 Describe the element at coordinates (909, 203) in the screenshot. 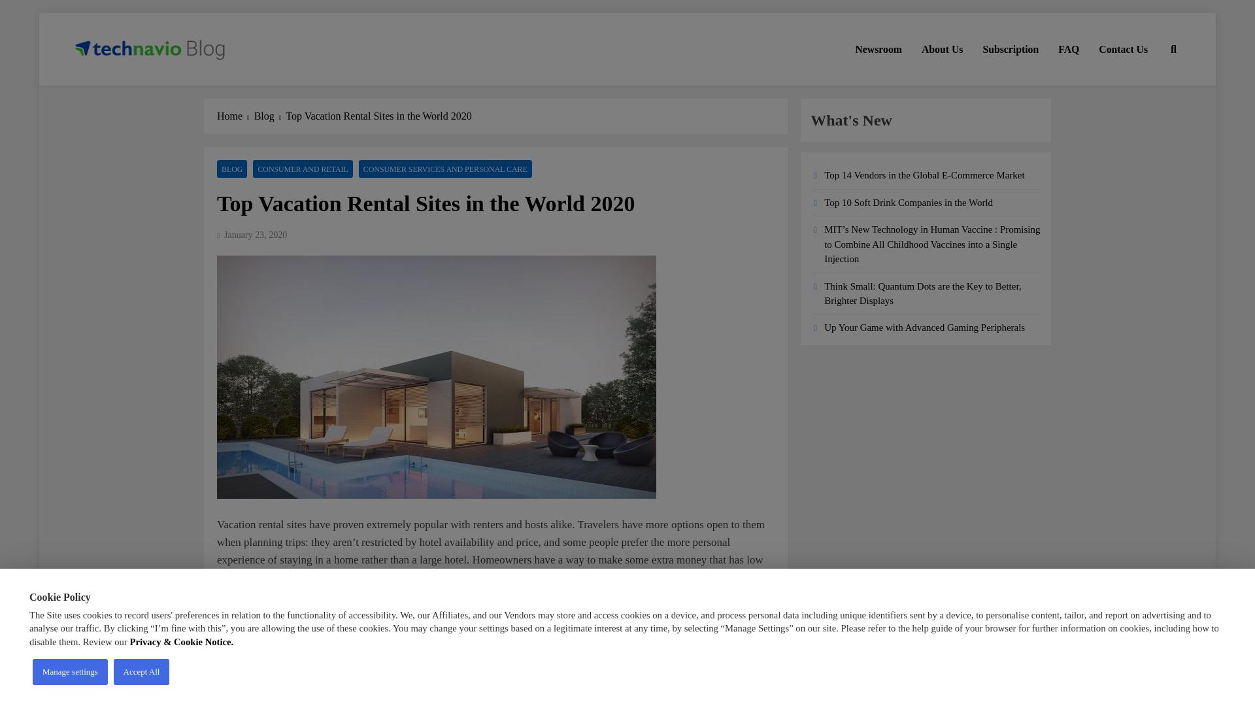

I see `Top 10 Soft Drink Companies in the World` at that location.